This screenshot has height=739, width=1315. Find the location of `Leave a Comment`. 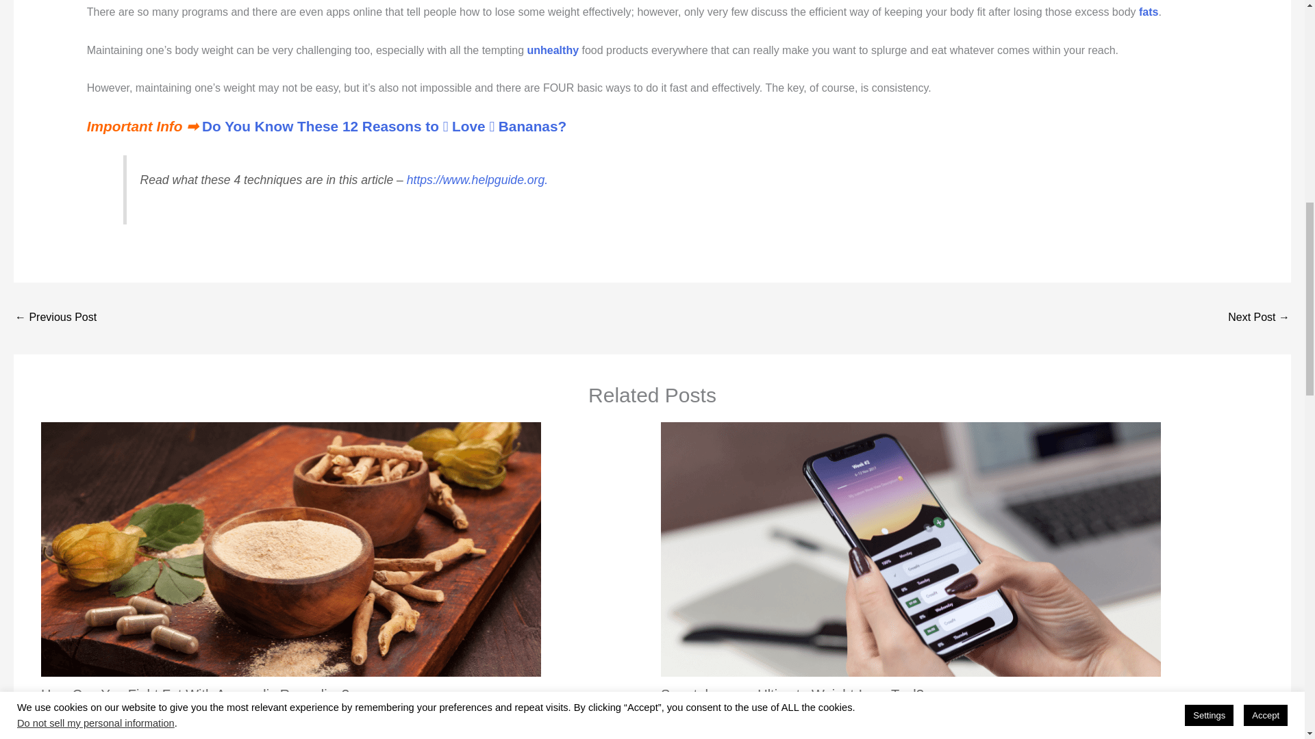

Leave a Comment is located at coordinates (79, 712).